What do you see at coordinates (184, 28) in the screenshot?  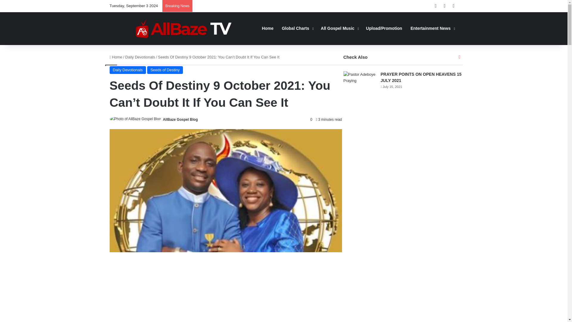 I see `Allbaze.com` at bounding box center [184, 28].